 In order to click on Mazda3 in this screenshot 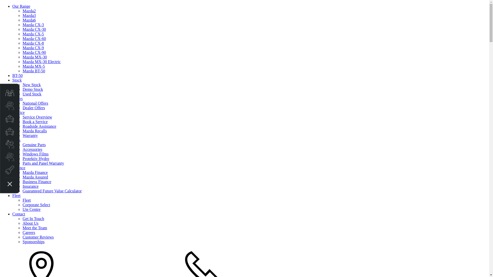, I will do `click(29, 15)`.